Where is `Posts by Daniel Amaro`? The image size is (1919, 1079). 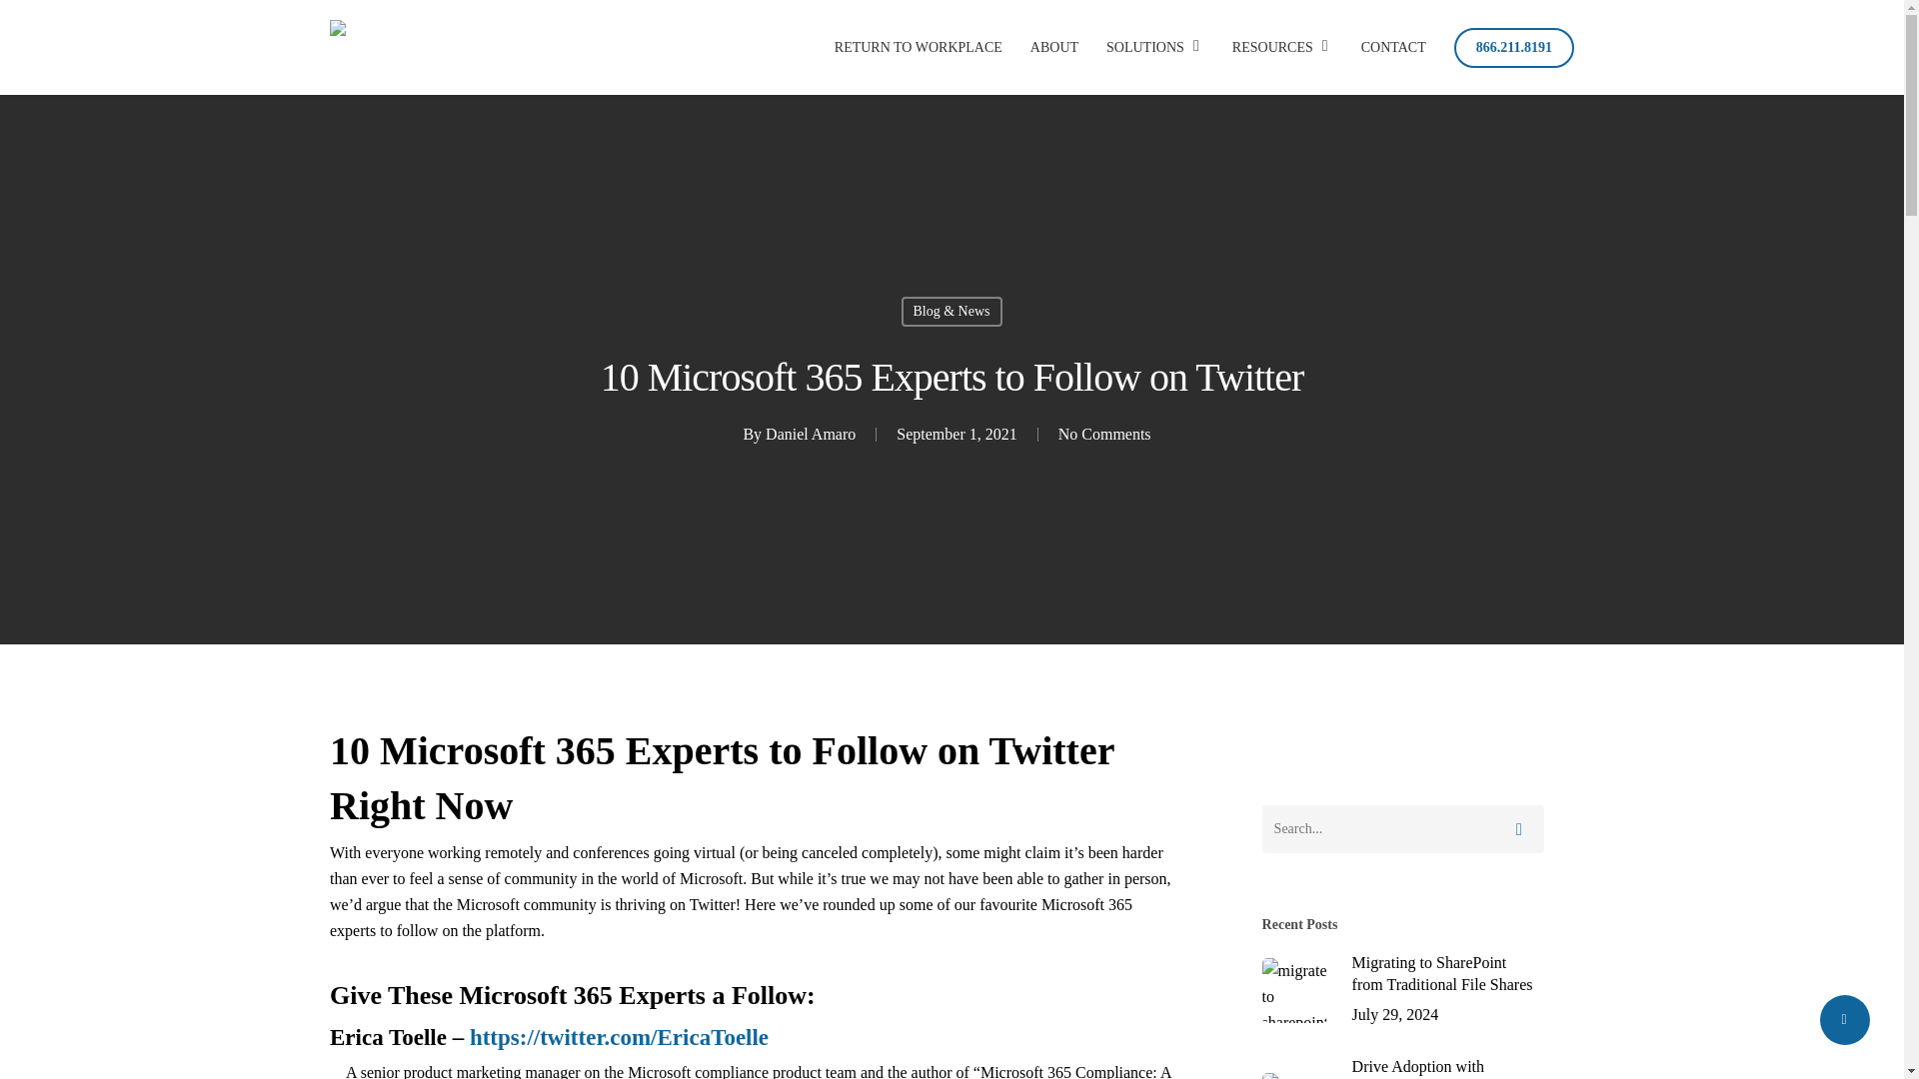 Posts by Daniel Amaro is located at coordinates (811, 434).